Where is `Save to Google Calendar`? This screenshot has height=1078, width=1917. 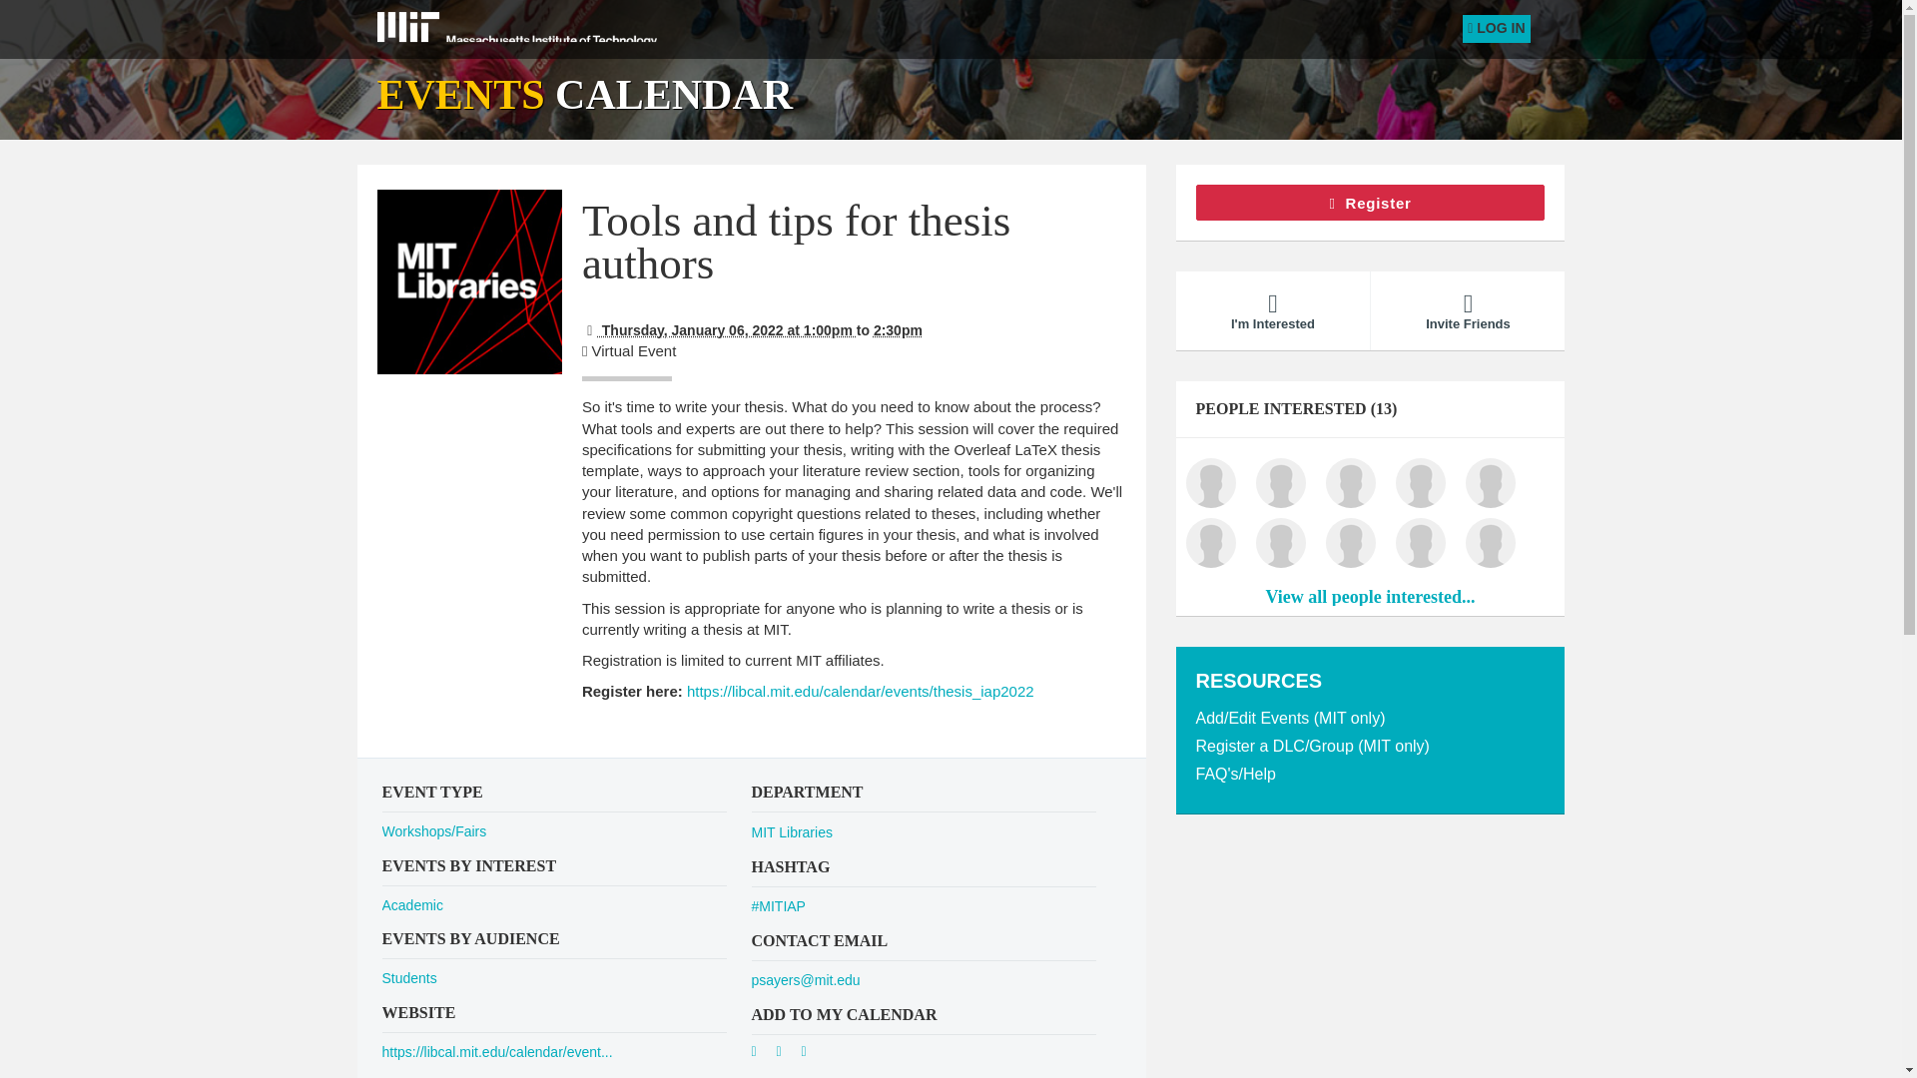 Save to Google Calendar is located at coordinates (761, 1054).